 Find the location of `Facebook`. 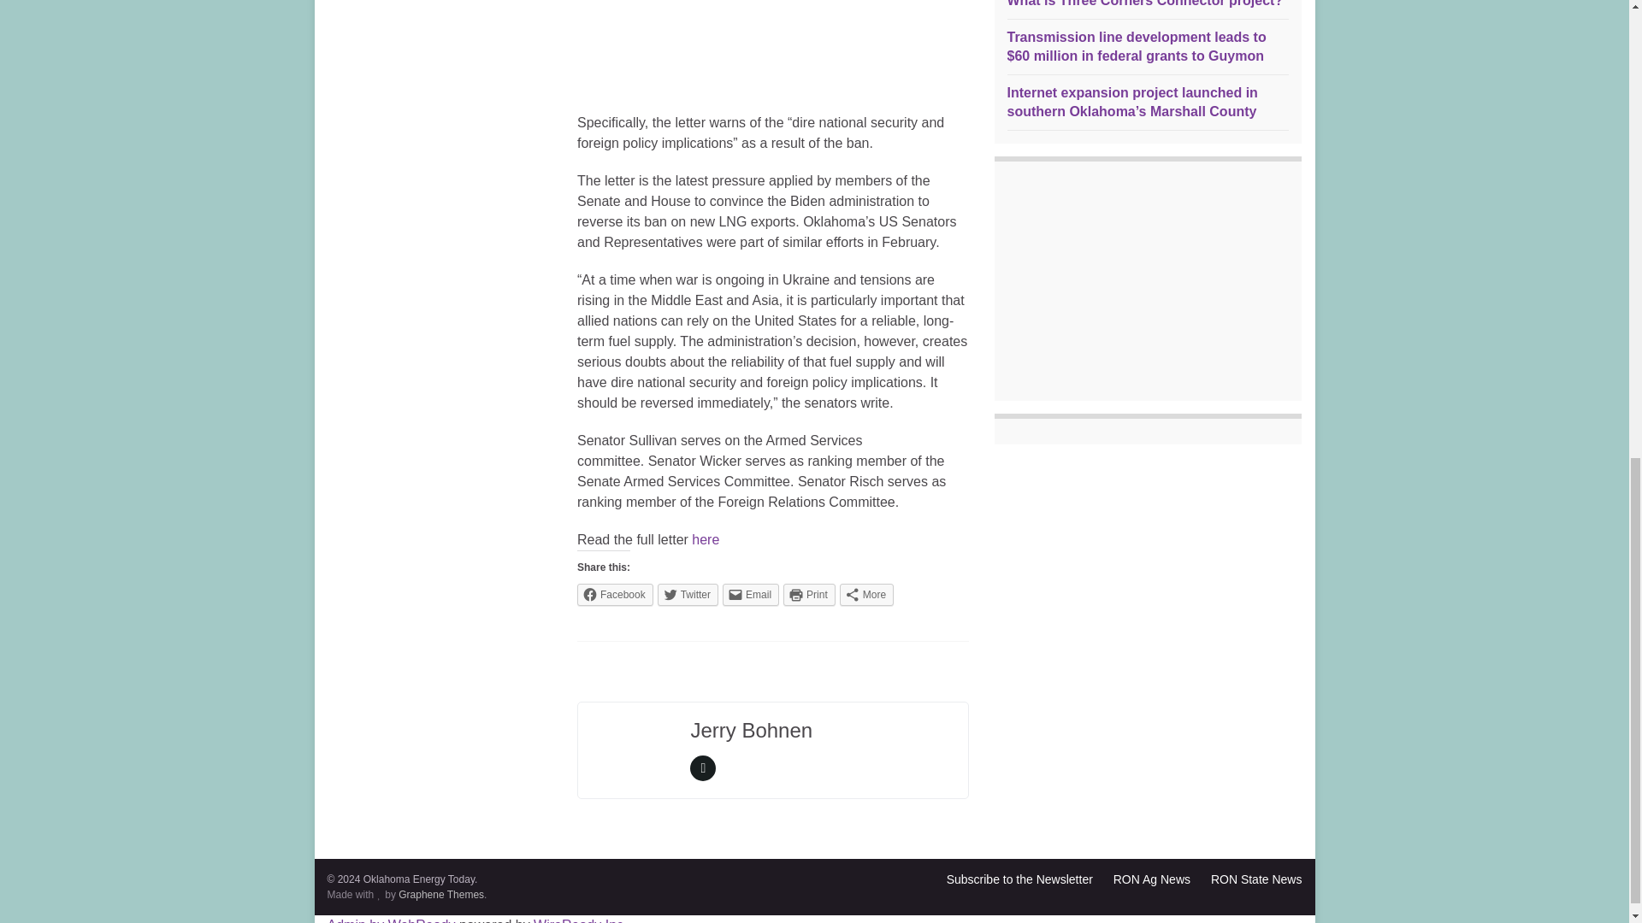

Facebook is located at coordinates (616, 594).